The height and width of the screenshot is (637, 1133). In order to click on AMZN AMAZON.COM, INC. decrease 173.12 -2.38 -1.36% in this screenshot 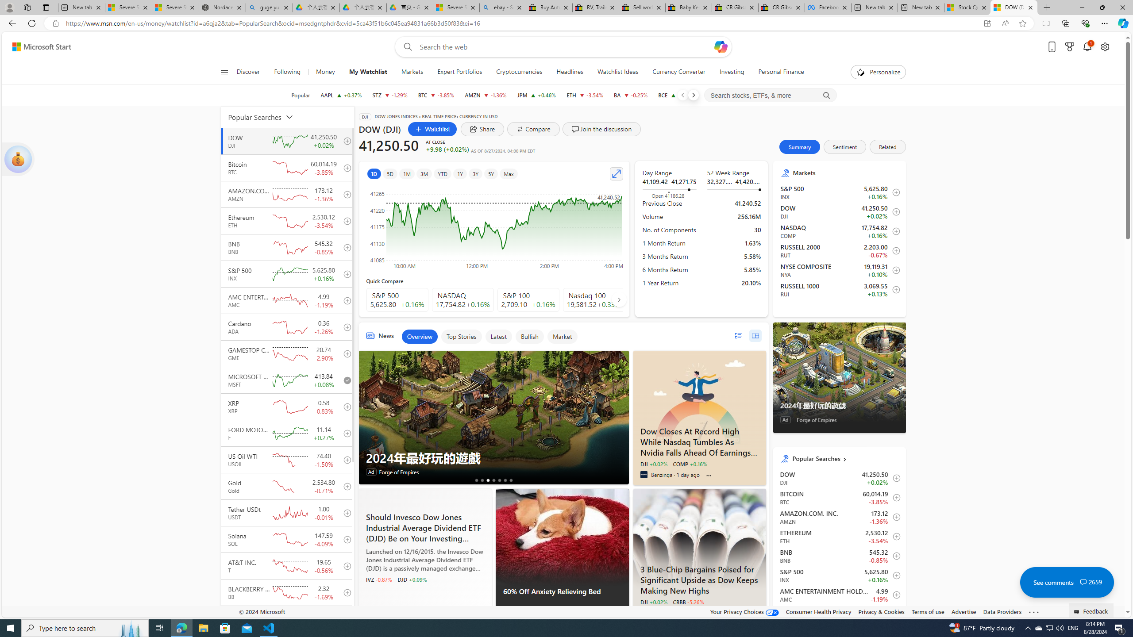, I will do `click(485, 95)`.